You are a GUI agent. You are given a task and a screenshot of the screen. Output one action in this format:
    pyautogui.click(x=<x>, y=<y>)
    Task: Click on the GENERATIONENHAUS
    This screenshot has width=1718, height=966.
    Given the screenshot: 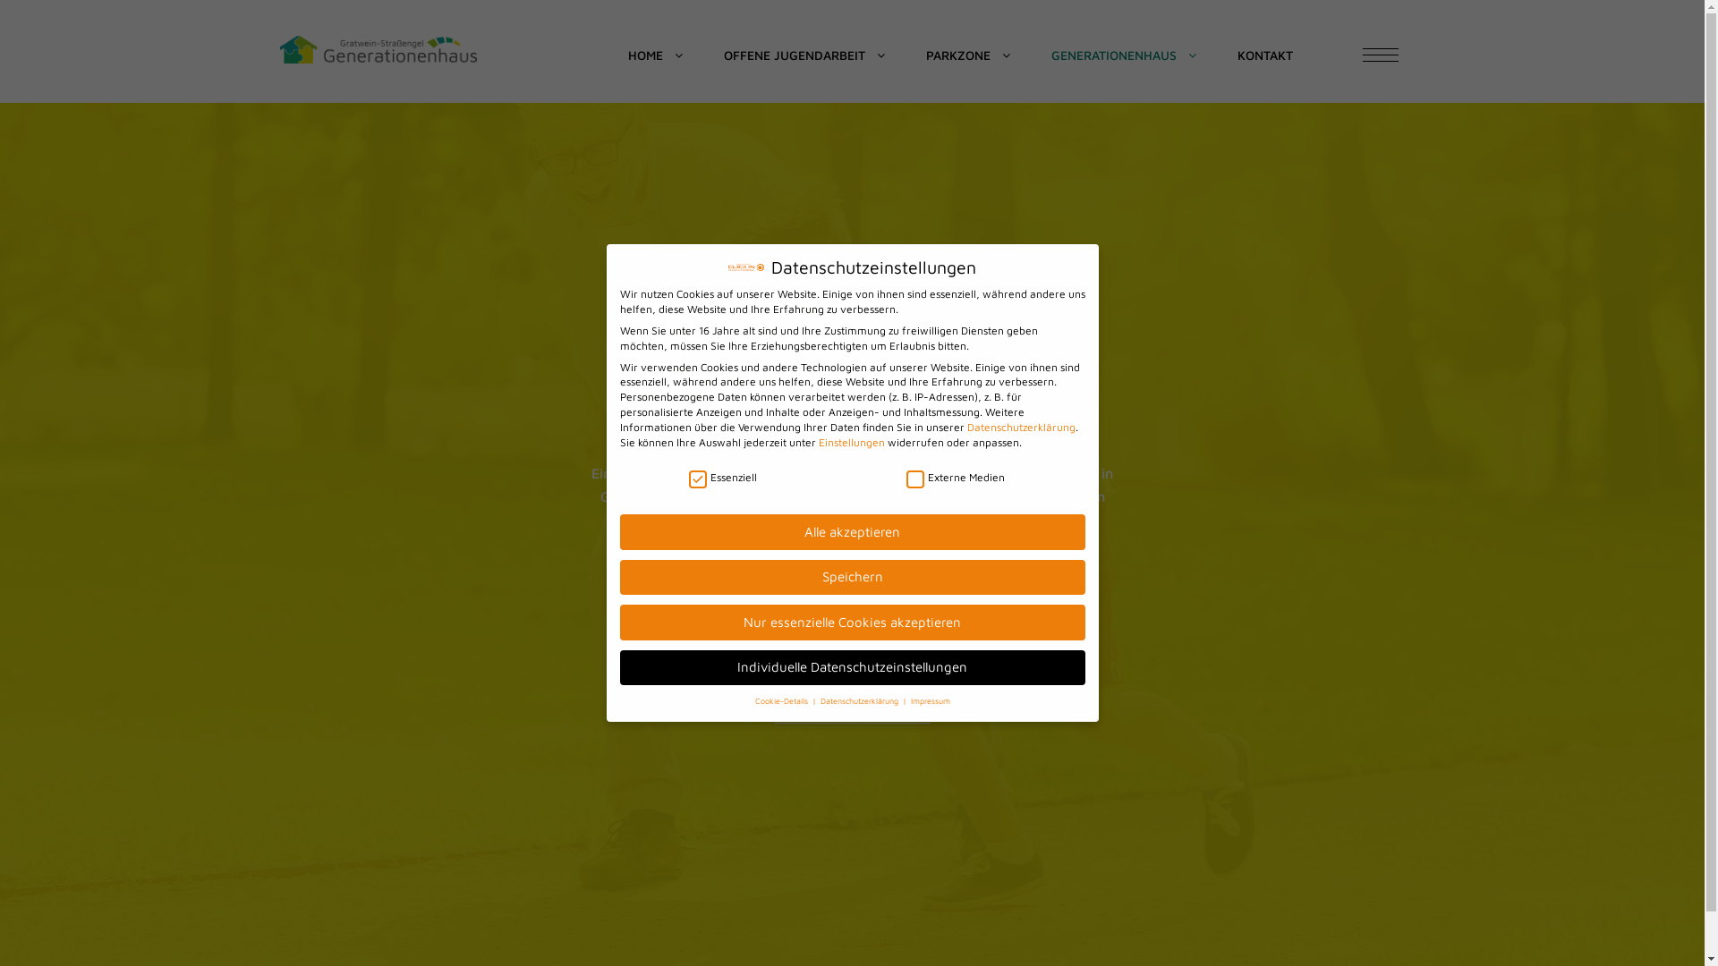 What is the action you would take?
    pyautogui.click(x=378, y=50)
    